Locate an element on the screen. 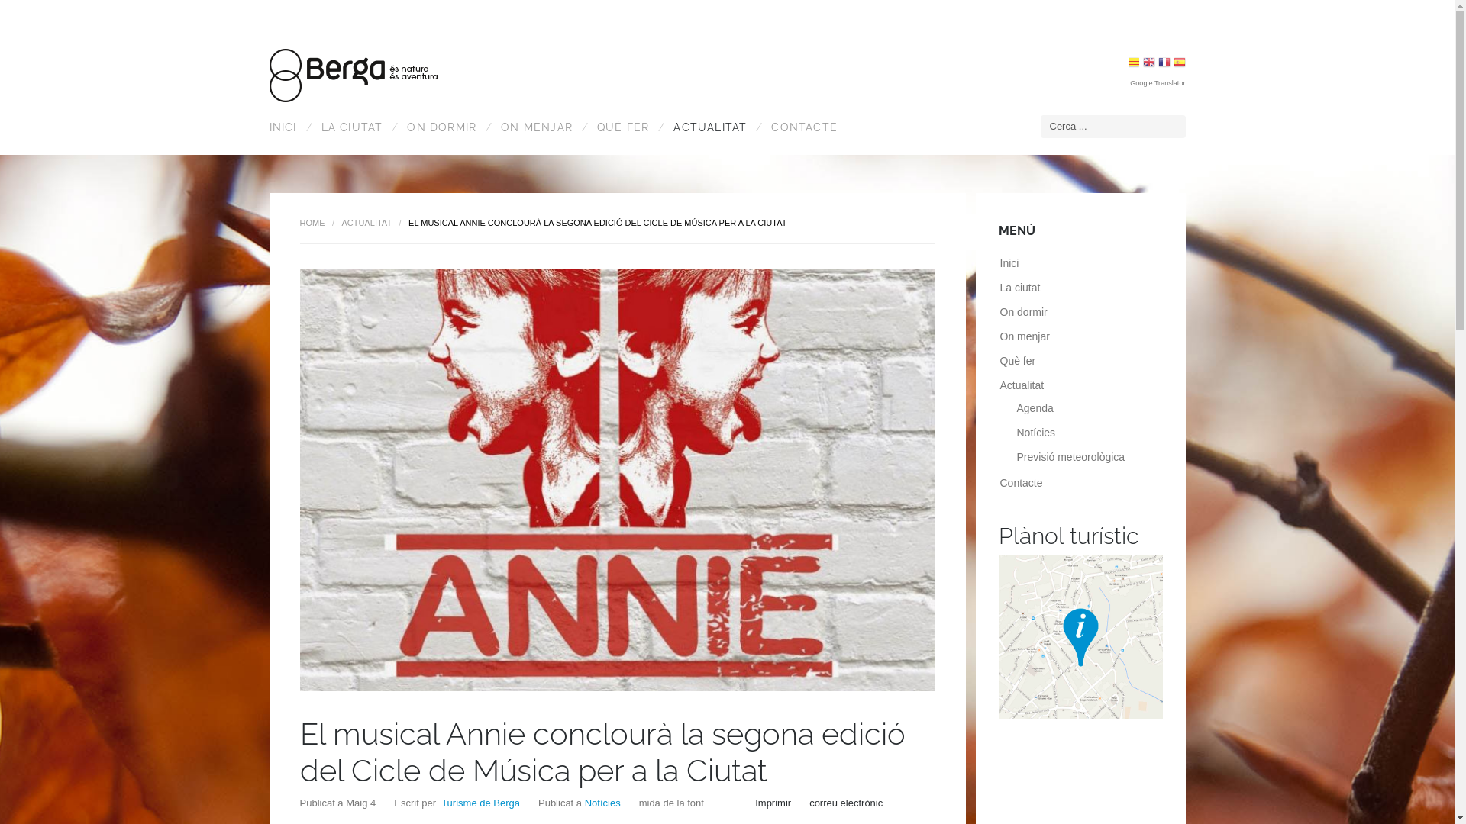 Image resolution: width=1466 pixels, height=824 pixels. Turisme de Berga is located at coordinates (481, 803).